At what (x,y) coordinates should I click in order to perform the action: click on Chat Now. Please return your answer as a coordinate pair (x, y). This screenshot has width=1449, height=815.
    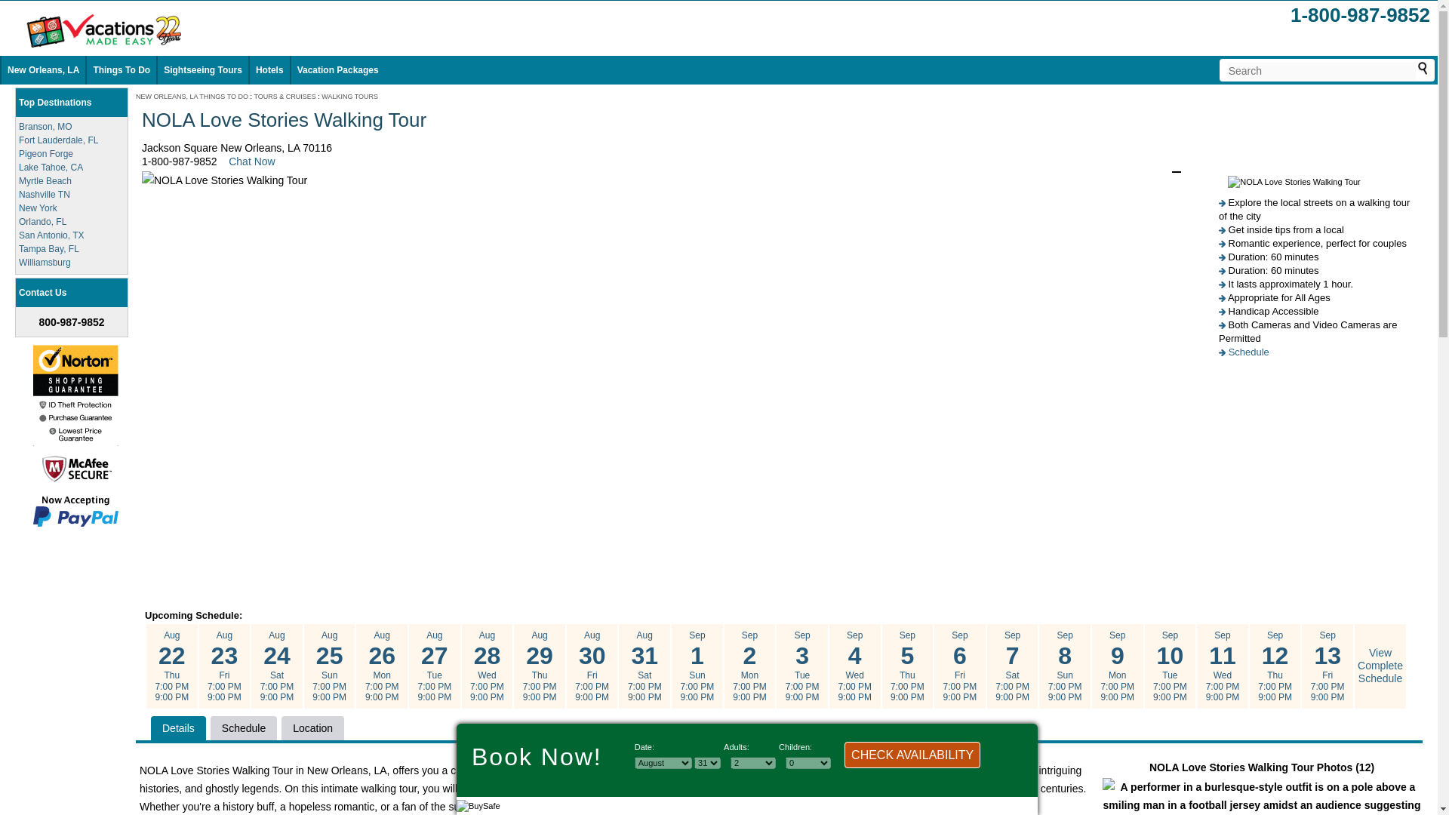
    Looking at the image, I should click on (252, 161).